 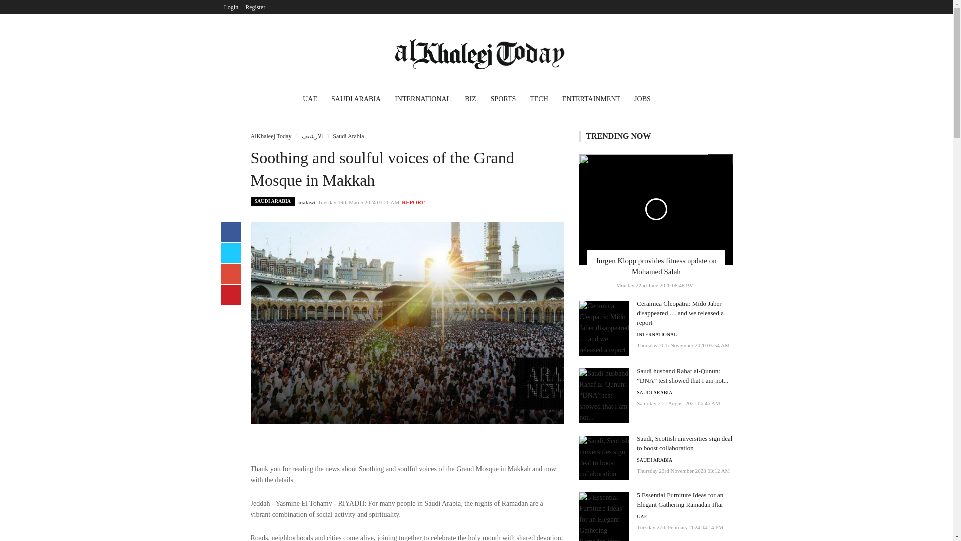 What do you see at coordinates (270, 136) in the screenshot?
I see `AlKhaleej Today` at bounding box center [270, 136].